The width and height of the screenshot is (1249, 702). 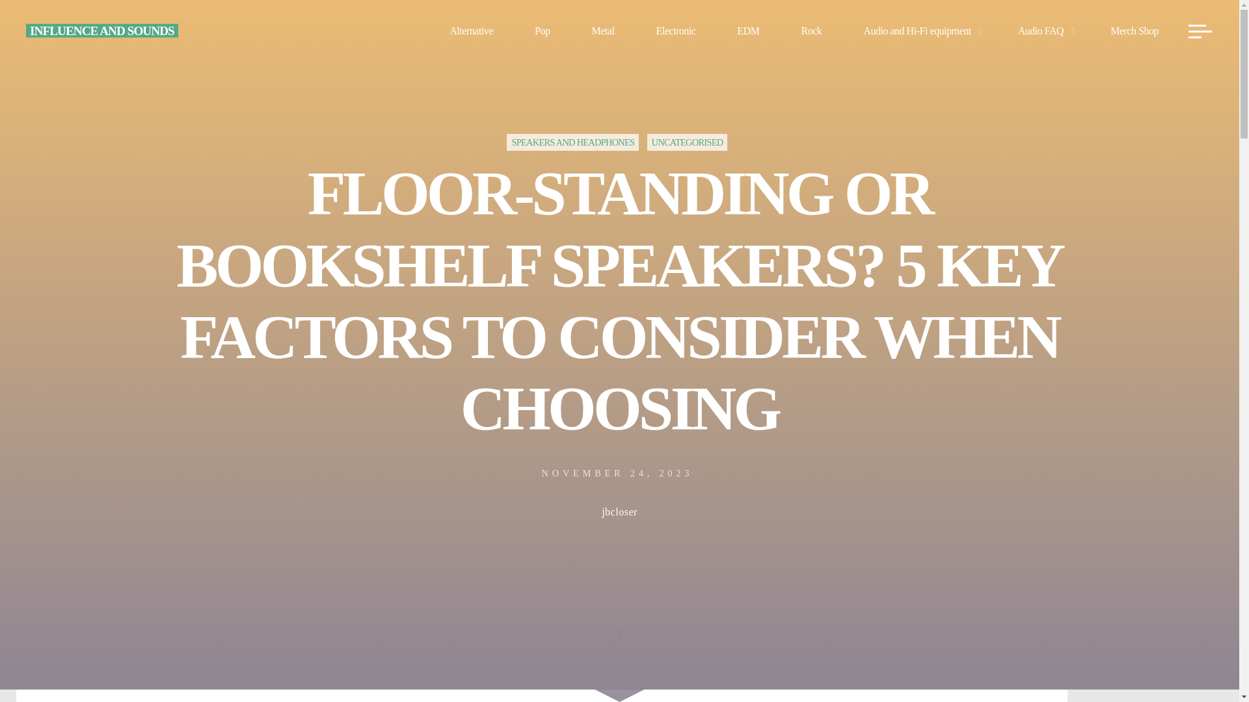 What do you see at coordinates (542, 31) in the screenshot?
I see `Pop` at bounding box center [542, 31].